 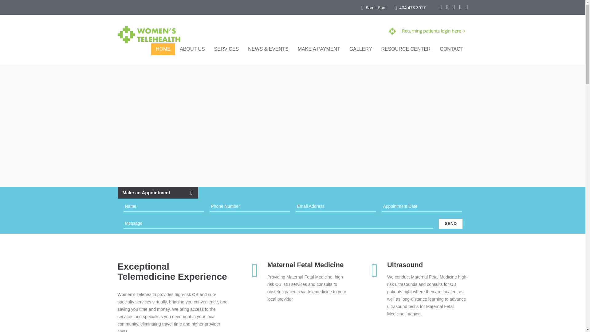 I want to click on SERVICES, so click(x=226, y=49).